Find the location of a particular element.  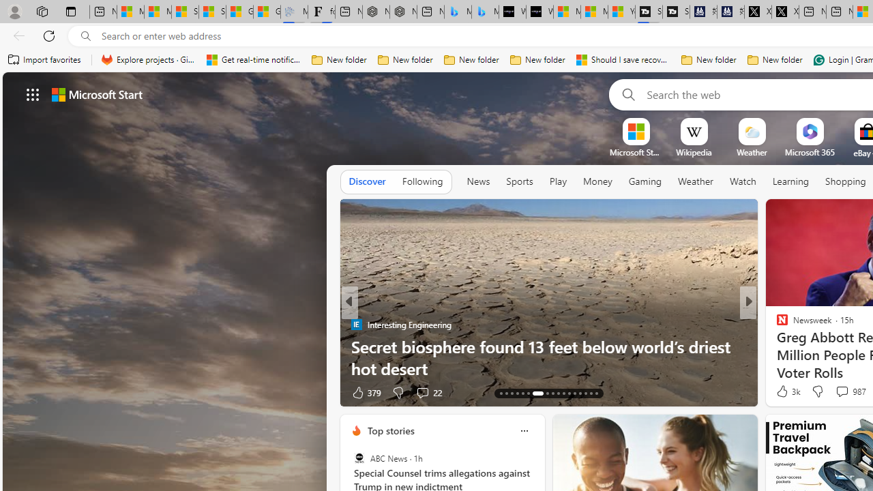

AutomationID: tab-25 is located at coordinates (574, 393).